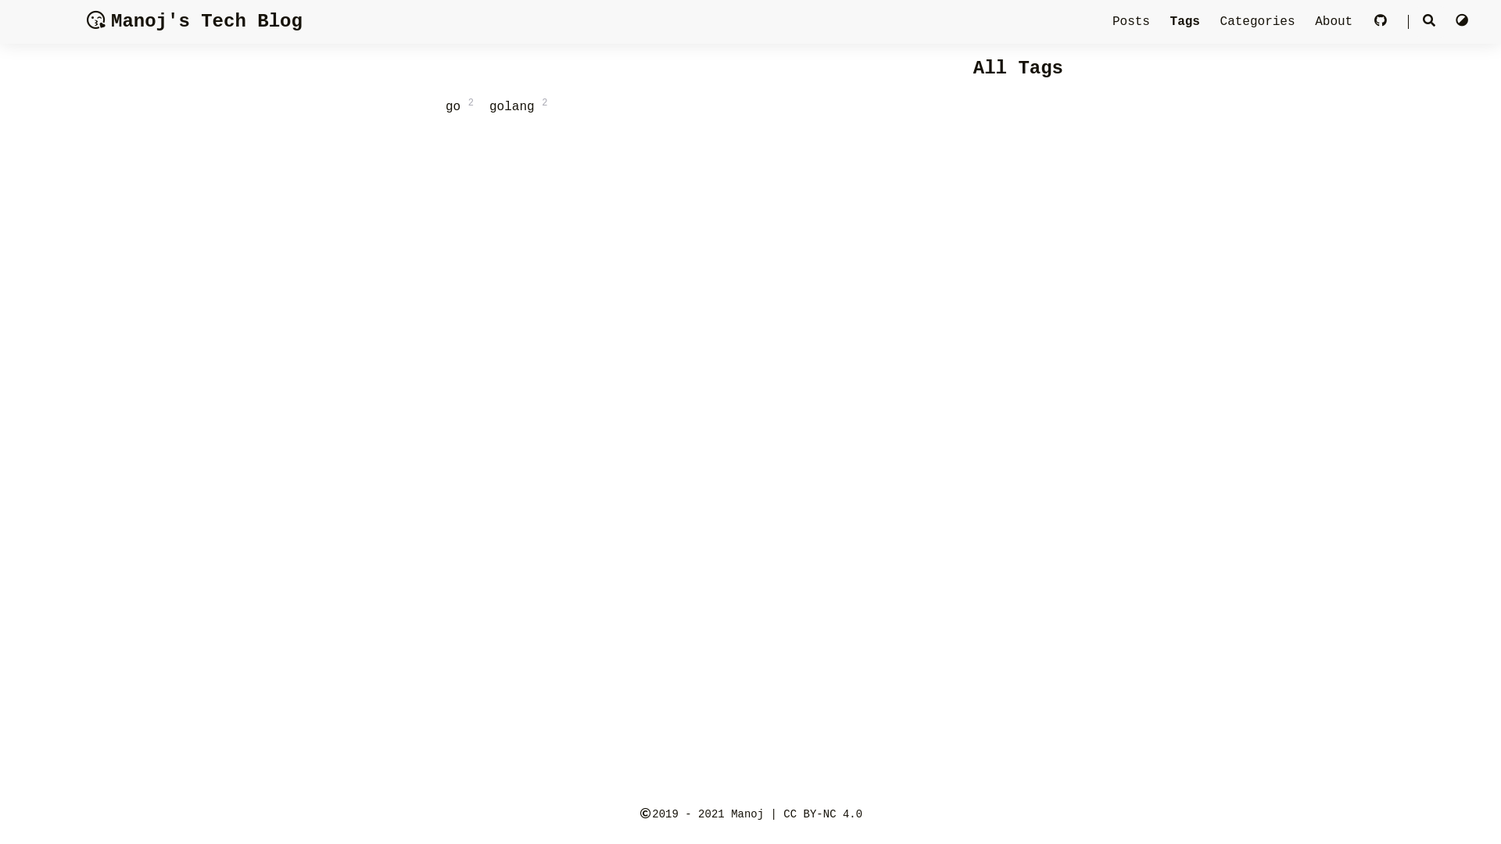  Describe the element at coordinates (460, 107) in the screenshot. I see `go 2` at that location.